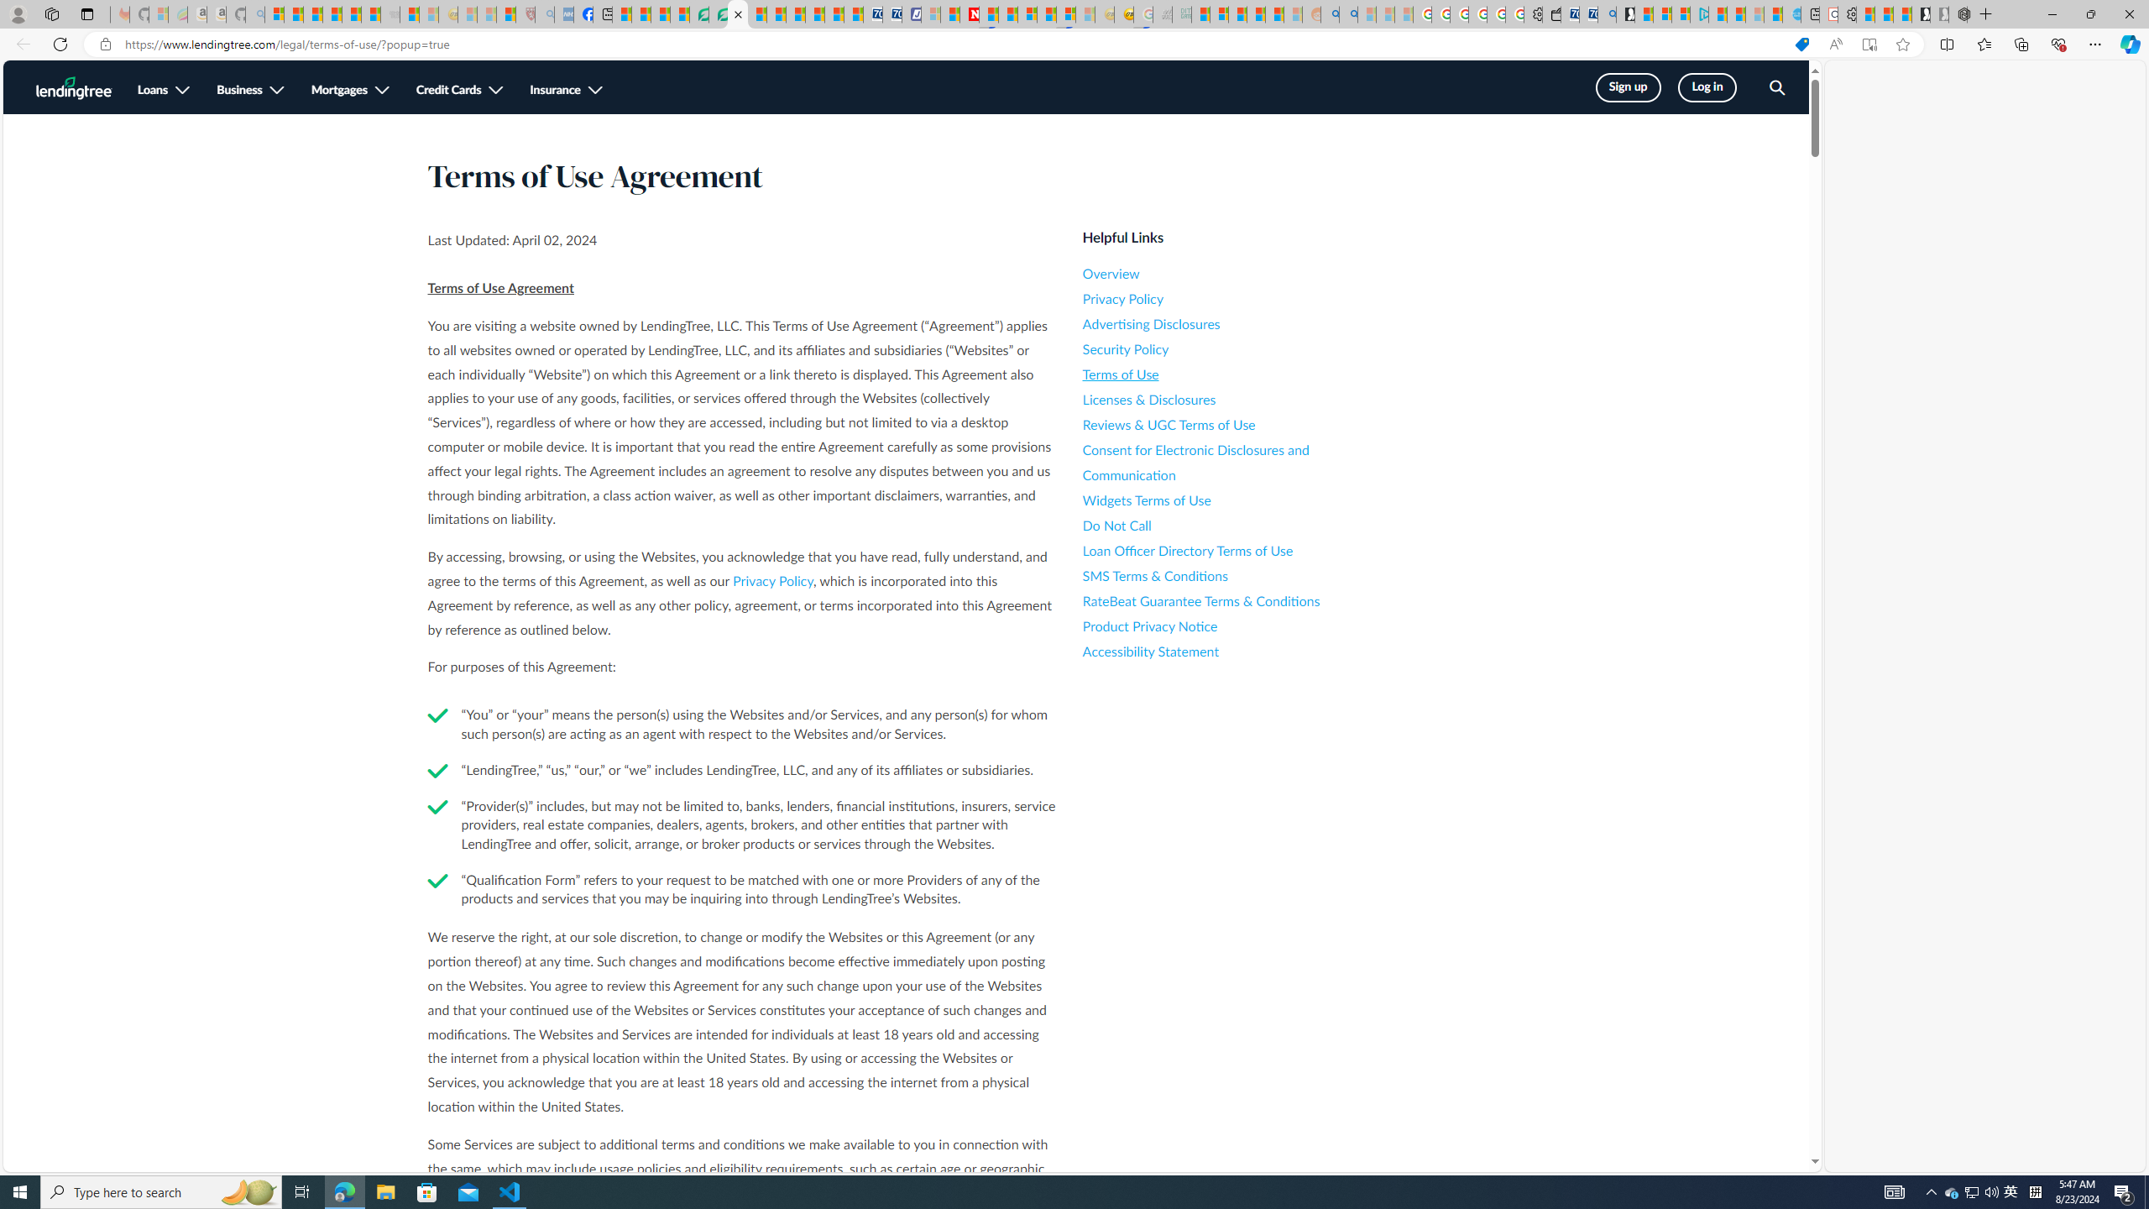  What do you see at coordinates (1234, 425) in the screenshot?
I see `Reviews & UGC Terms of Use` at bounding box center [1234, 425].